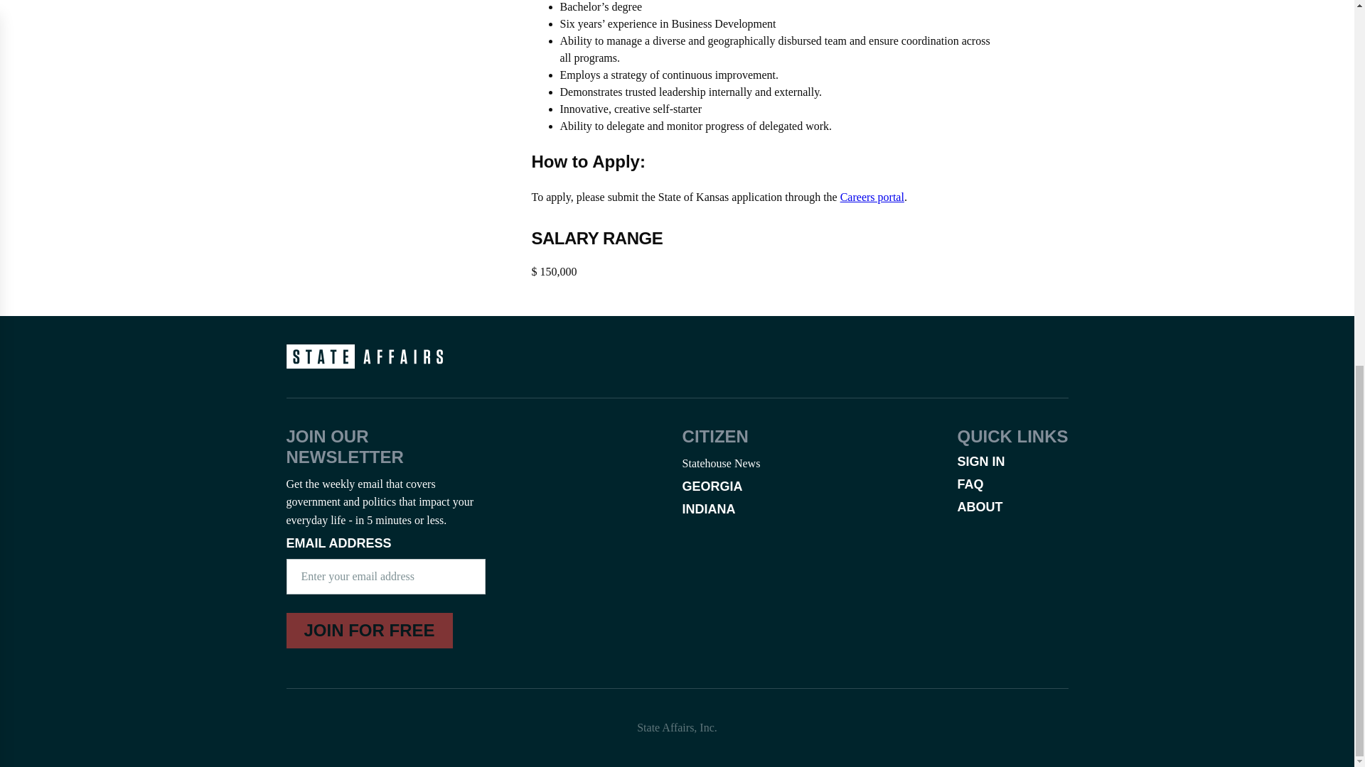 Image resolution: width=1365 pixels, height=767 pixels. Describe the element at coordinates (712, 486) in the screenshot. I see `Georgia` at that location.